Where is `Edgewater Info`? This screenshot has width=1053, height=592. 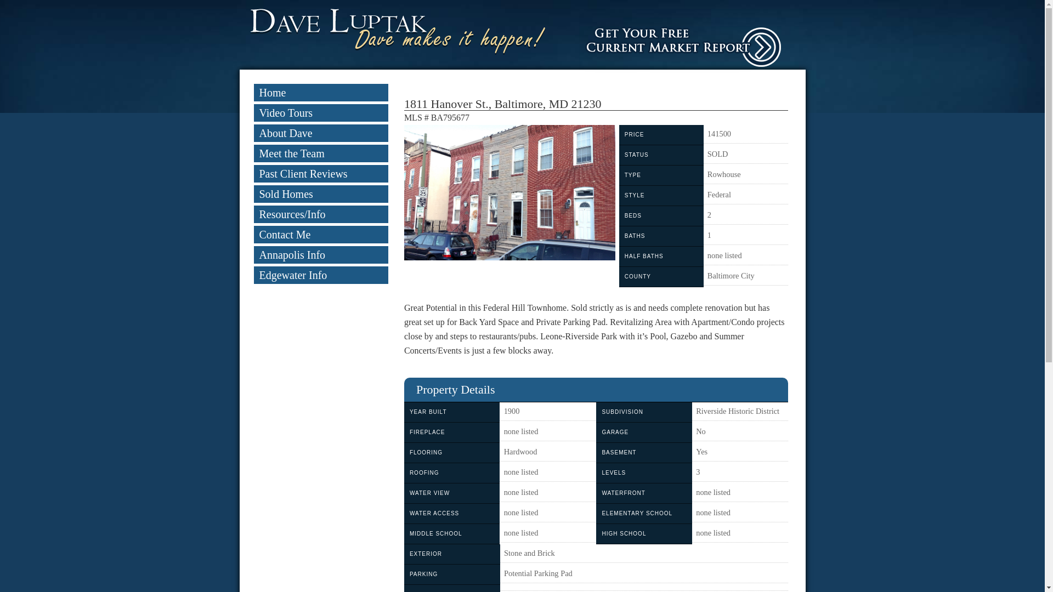
Edgewater Info is located at coordinates (320, 275).